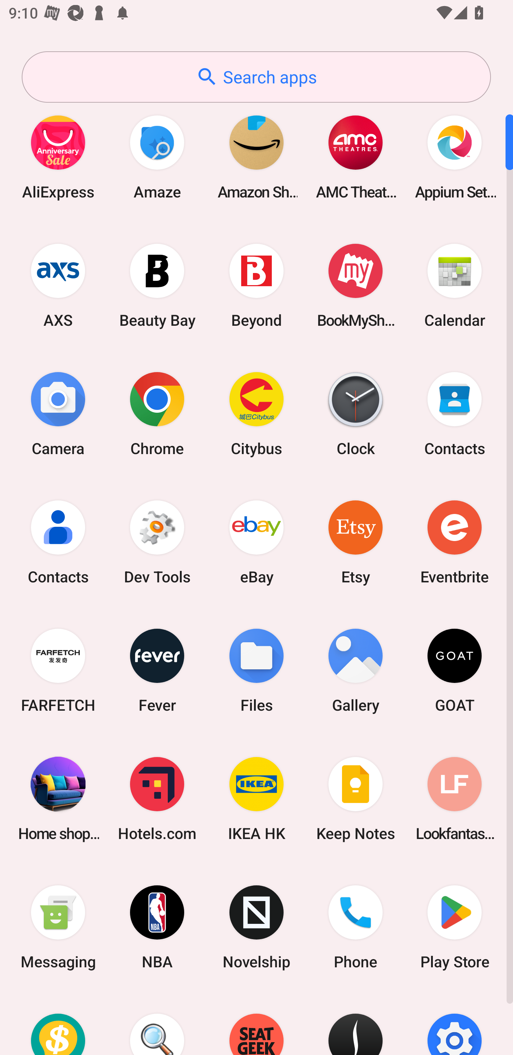 Image resolution: width=513 pixels, height=1055 pixels. Describe the element at coordinates (356, 927) in the screenshot. I see `Phone` at that location.